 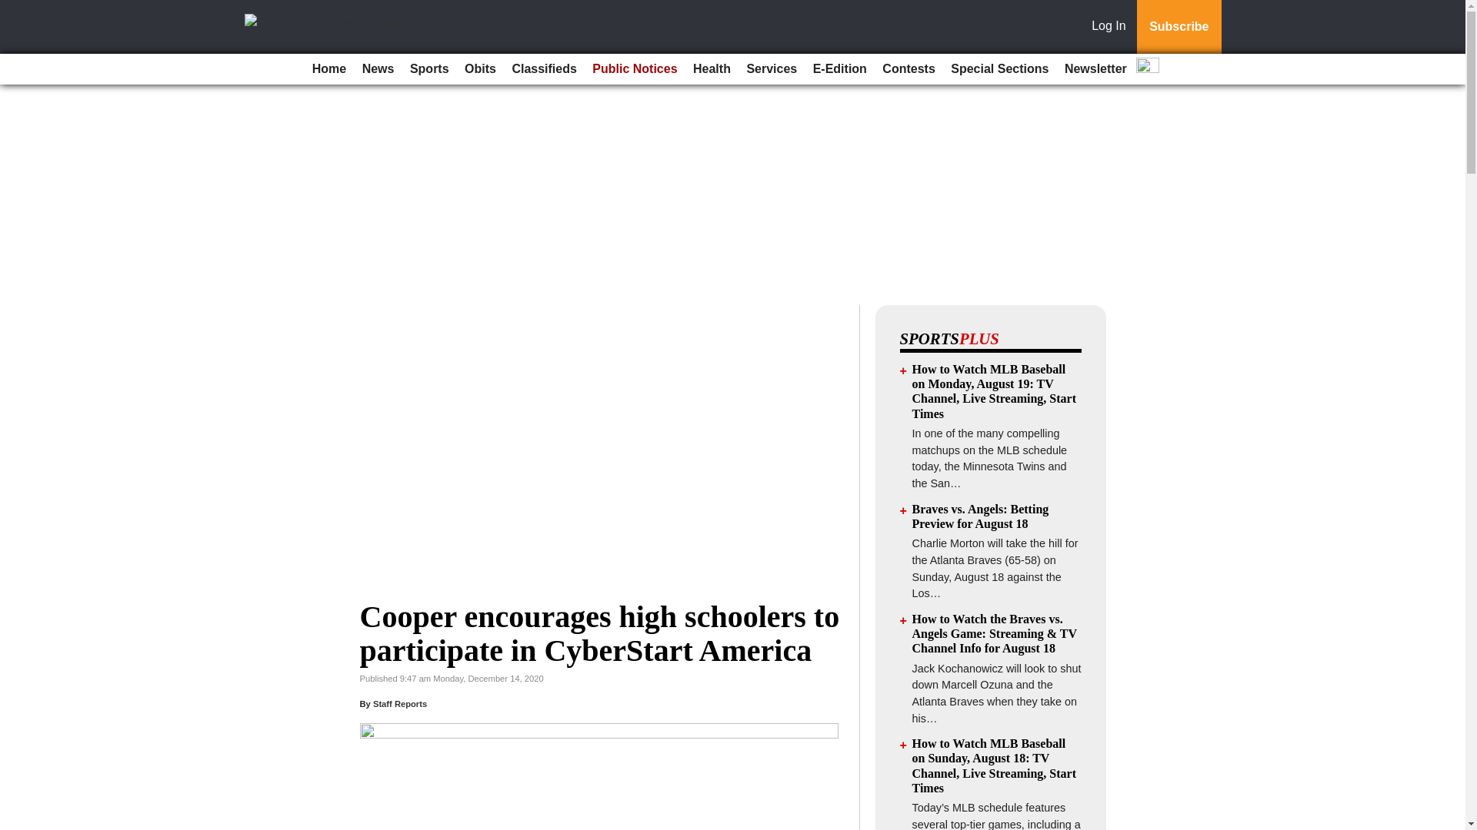 I want to click on Public Notices, so click(x=634, y=69).